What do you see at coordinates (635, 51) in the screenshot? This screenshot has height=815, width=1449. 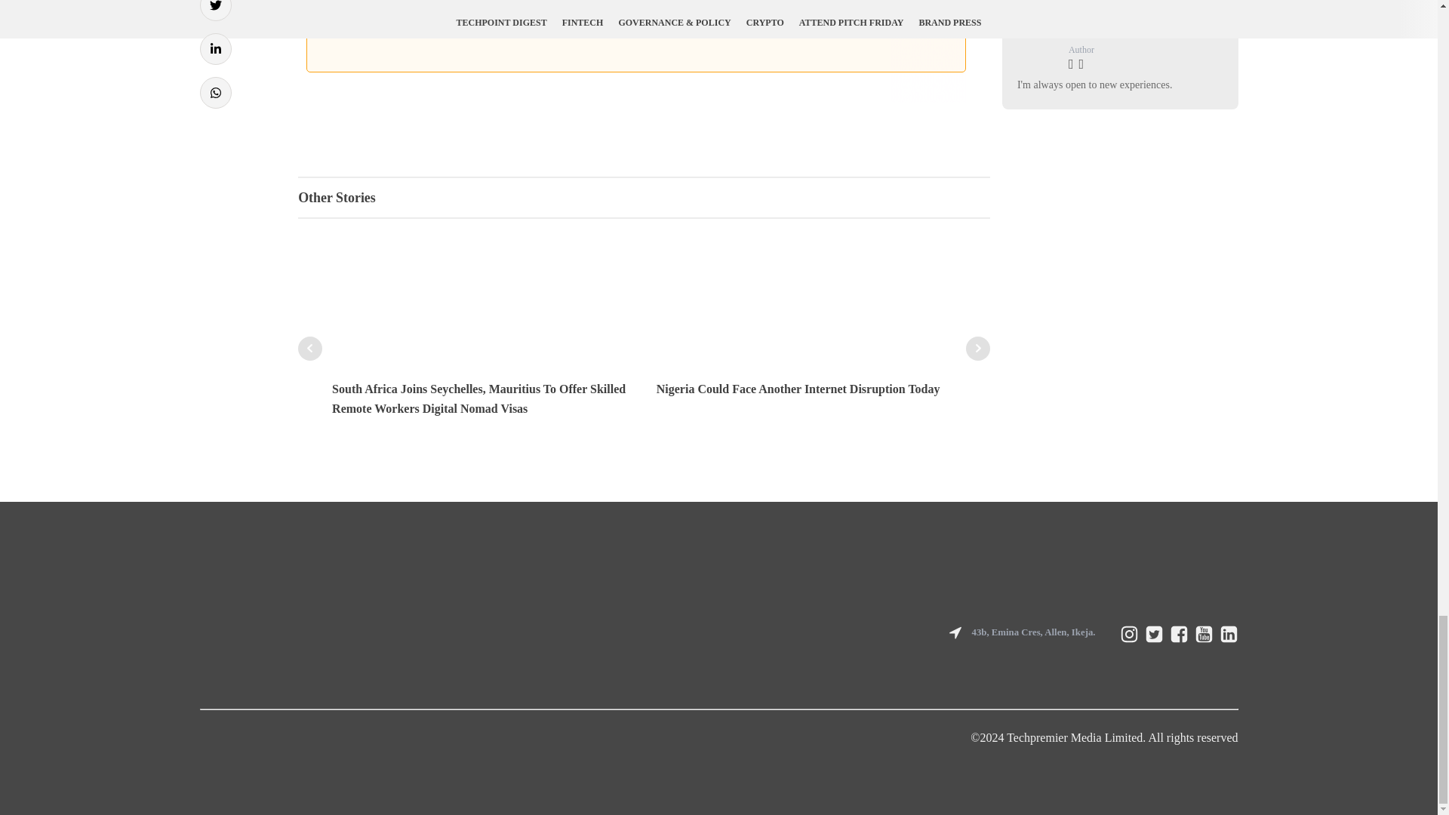 I see `3rd party ad content` at bounding box center [635, 51].